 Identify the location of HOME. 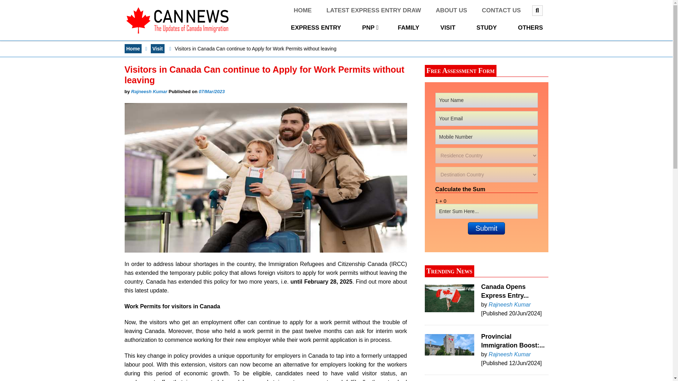
(303, 11).